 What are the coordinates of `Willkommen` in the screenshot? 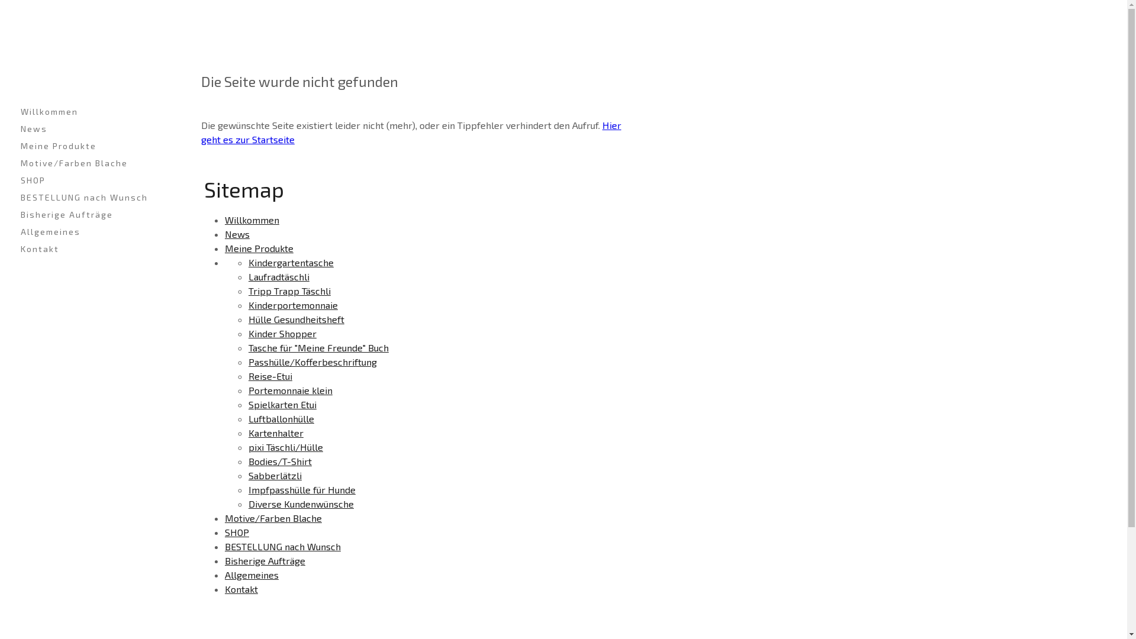 It's located at (89, 111).